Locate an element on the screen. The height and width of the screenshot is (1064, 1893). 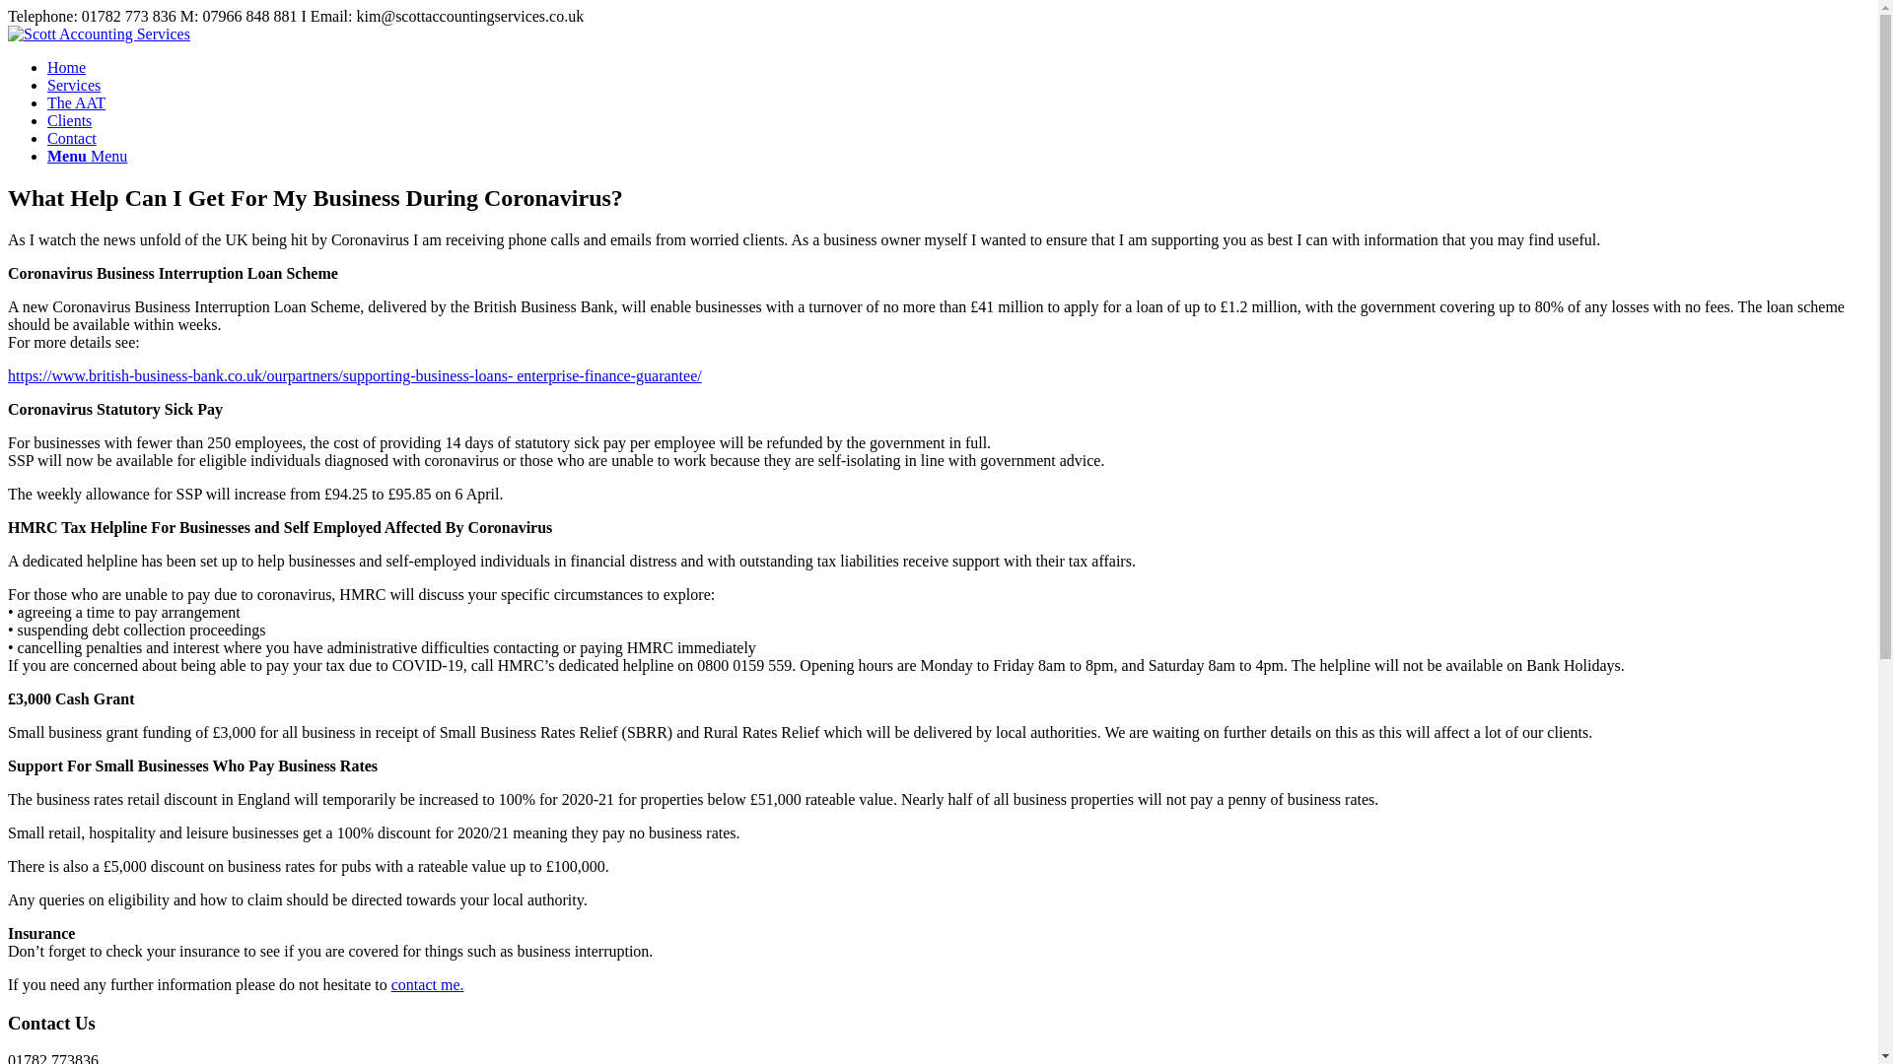
contact me. is located at coordinates (428, 984).